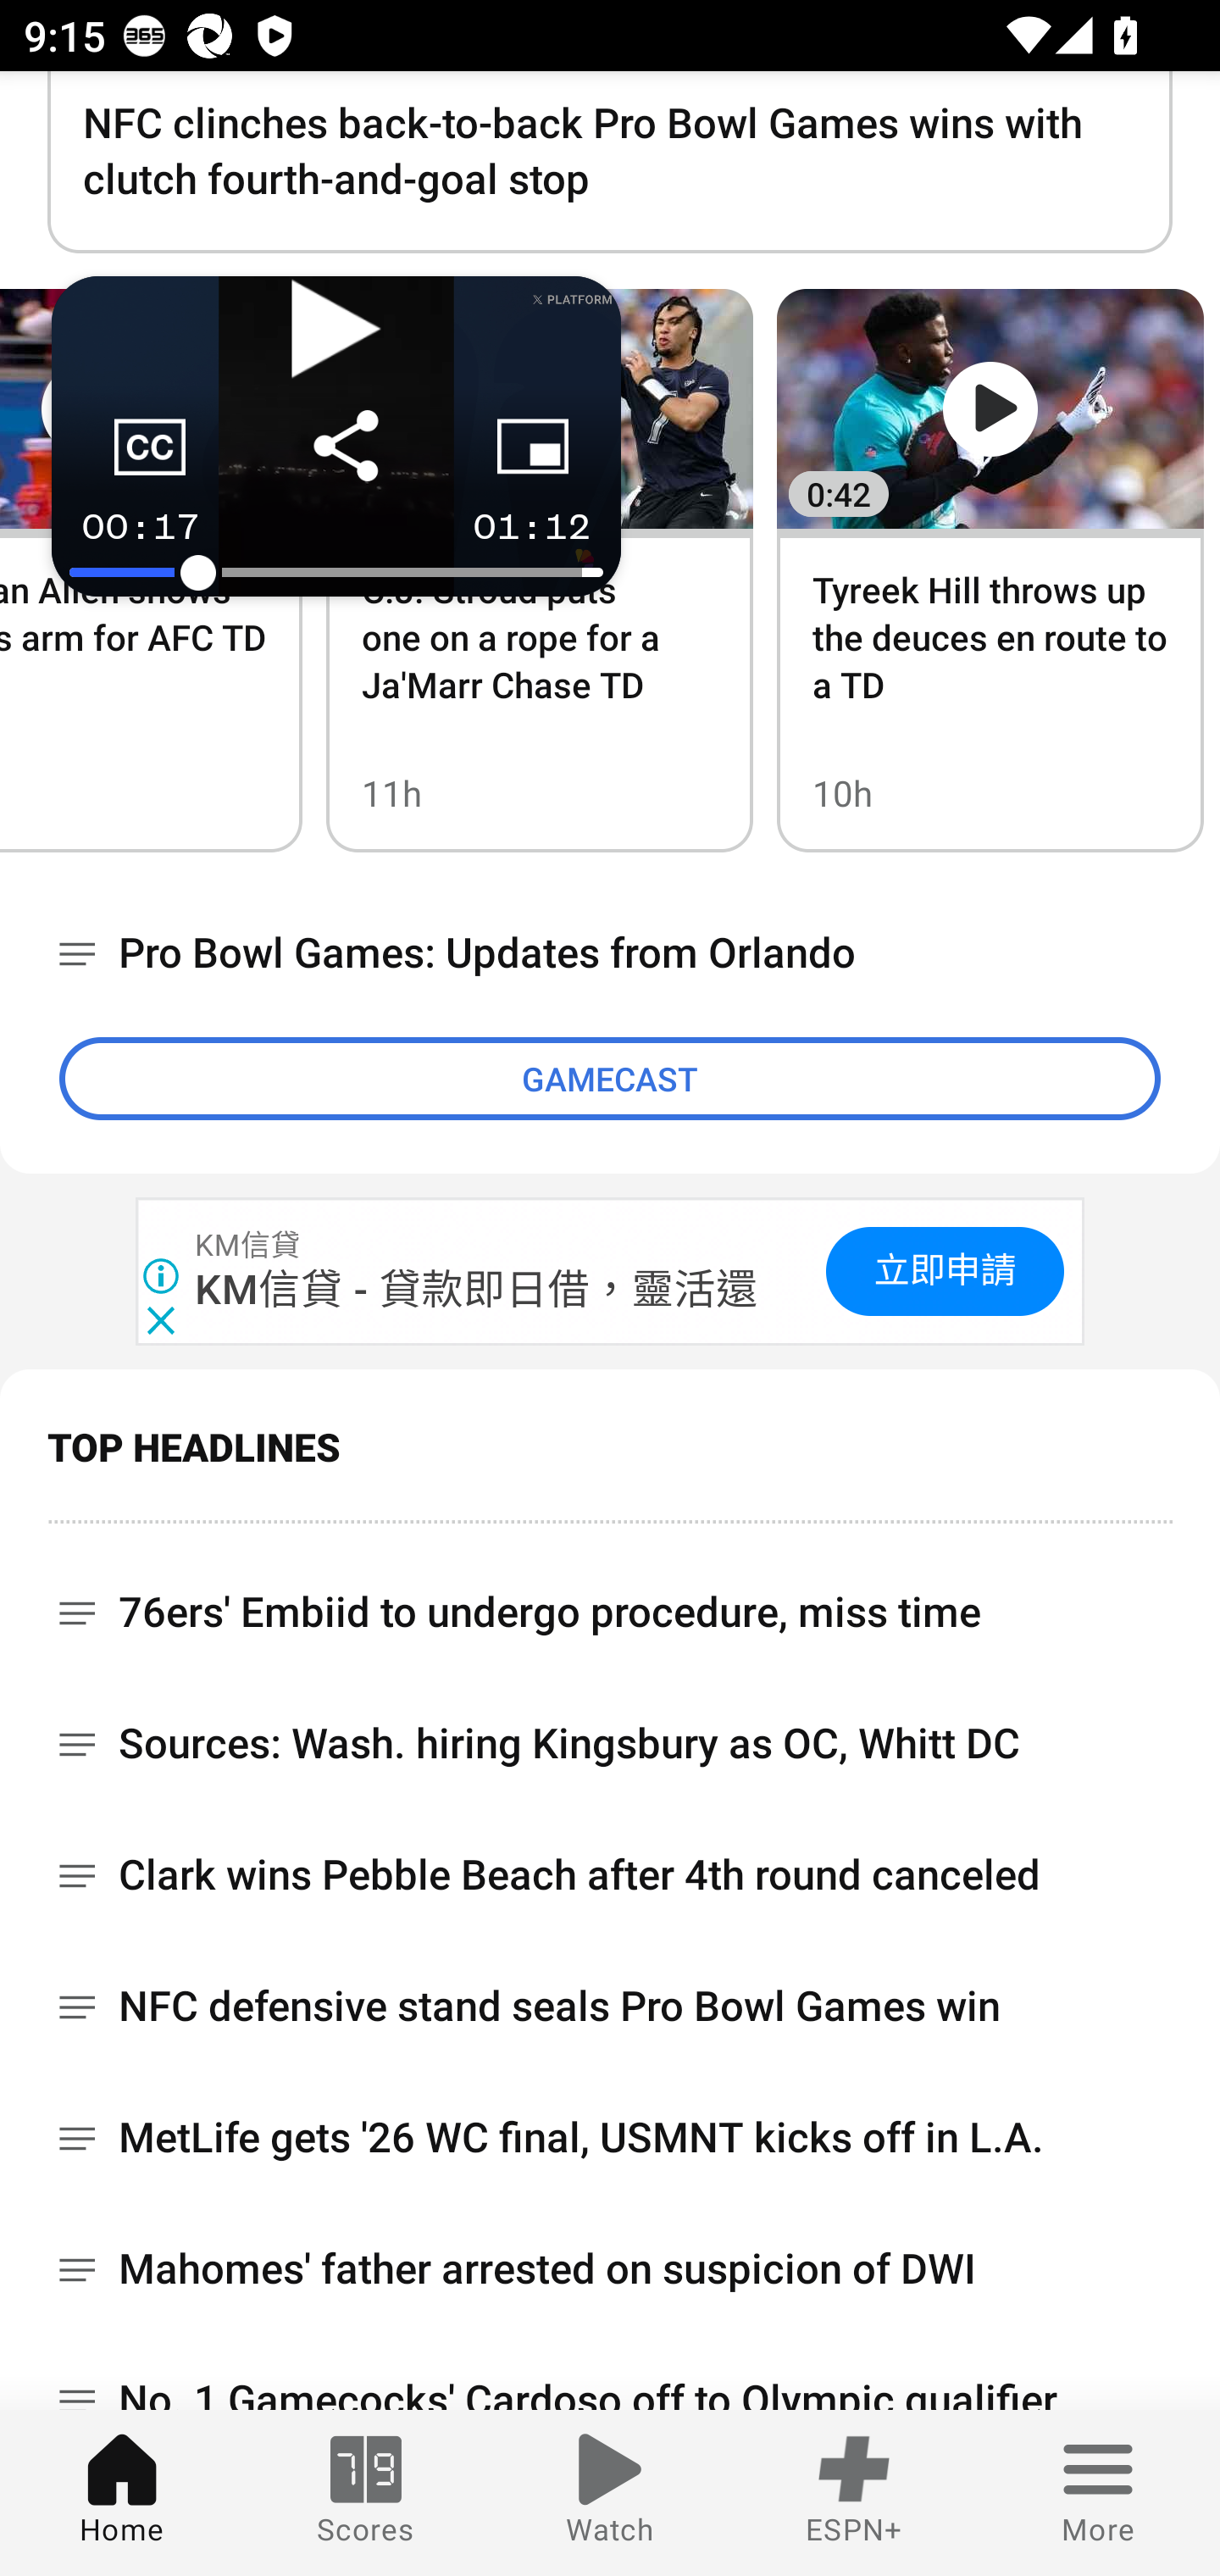 The width and height of the screenshot is (1220, 2576). Describe the element at coordinates (610, 954) in the screenshot. I see ` Pro Bowl Games: Updates from Orlando` at that location.